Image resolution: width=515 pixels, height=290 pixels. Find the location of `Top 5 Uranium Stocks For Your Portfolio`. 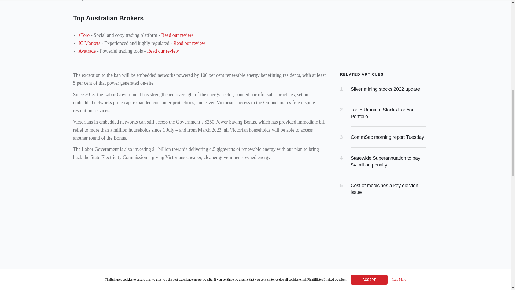

Top 5 Uranium Stocks For Your Portfolio is located at coordinates (383, 113).